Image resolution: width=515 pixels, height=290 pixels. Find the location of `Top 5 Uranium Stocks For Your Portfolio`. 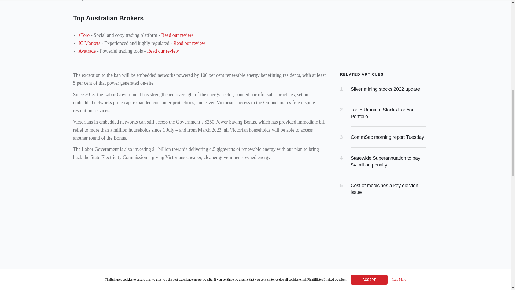

Top 5 Uranium Stocks For Your Portfolio is located at coordinates (383, 113).